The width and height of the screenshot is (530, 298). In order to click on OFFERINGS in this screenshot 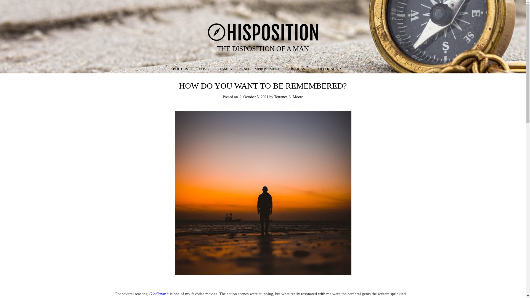, I will do `click(330, 69)`.